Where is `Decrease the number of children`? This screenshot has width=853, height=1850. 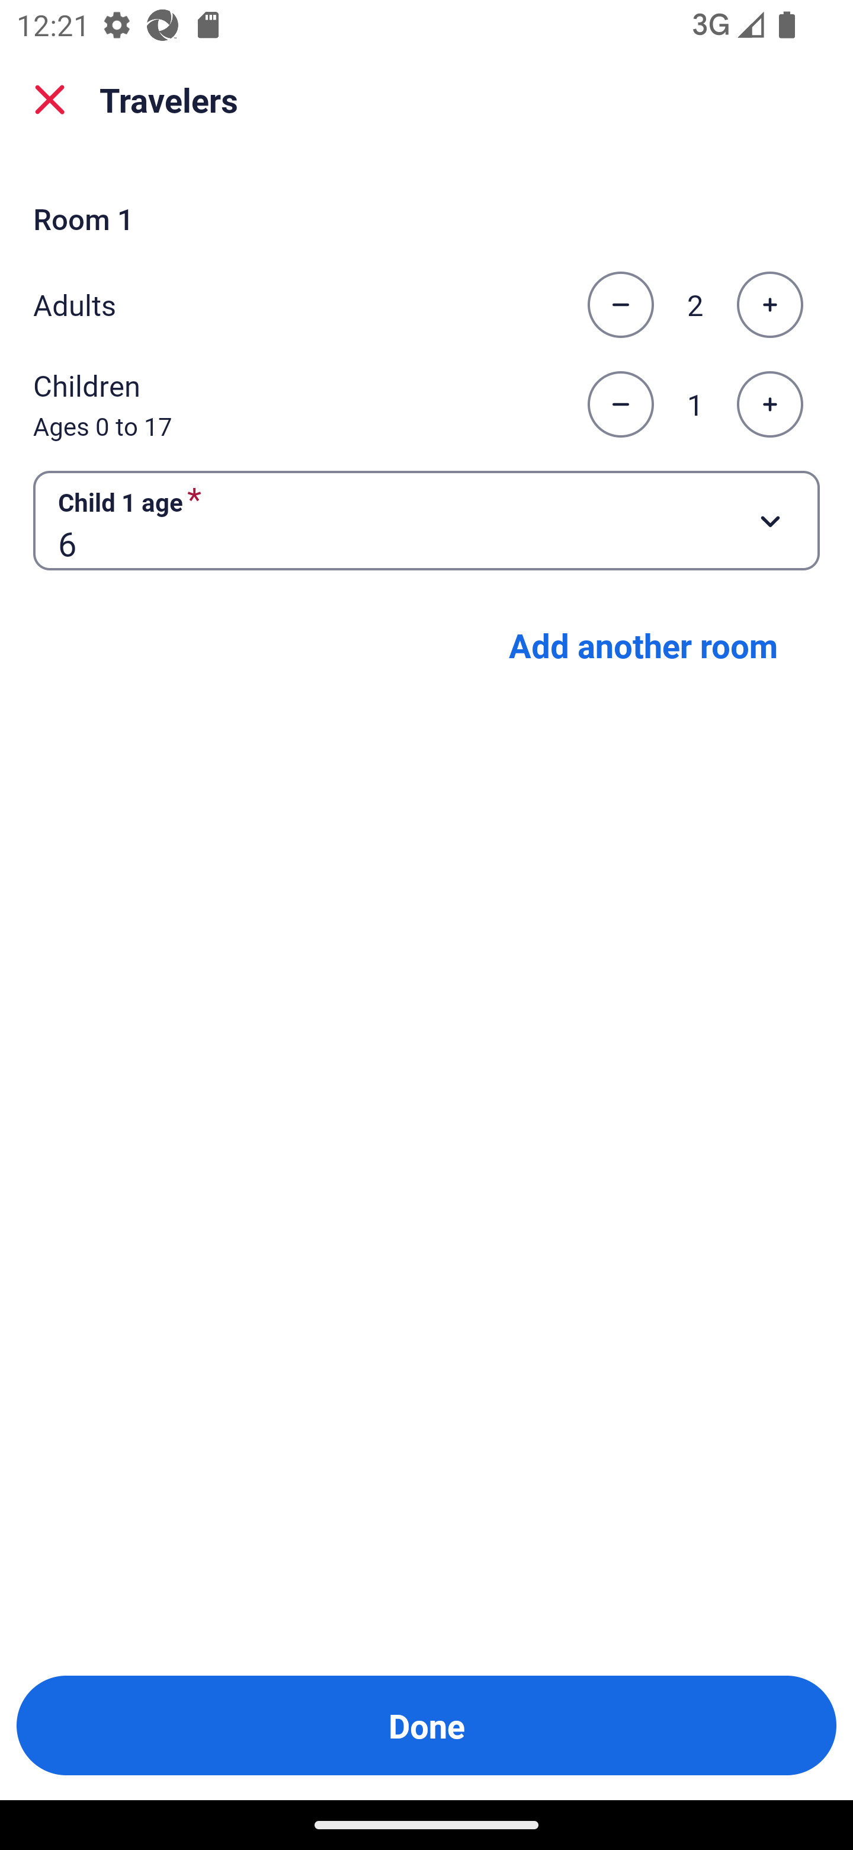 Decrease the number of children is located at coordinates (620, 405).